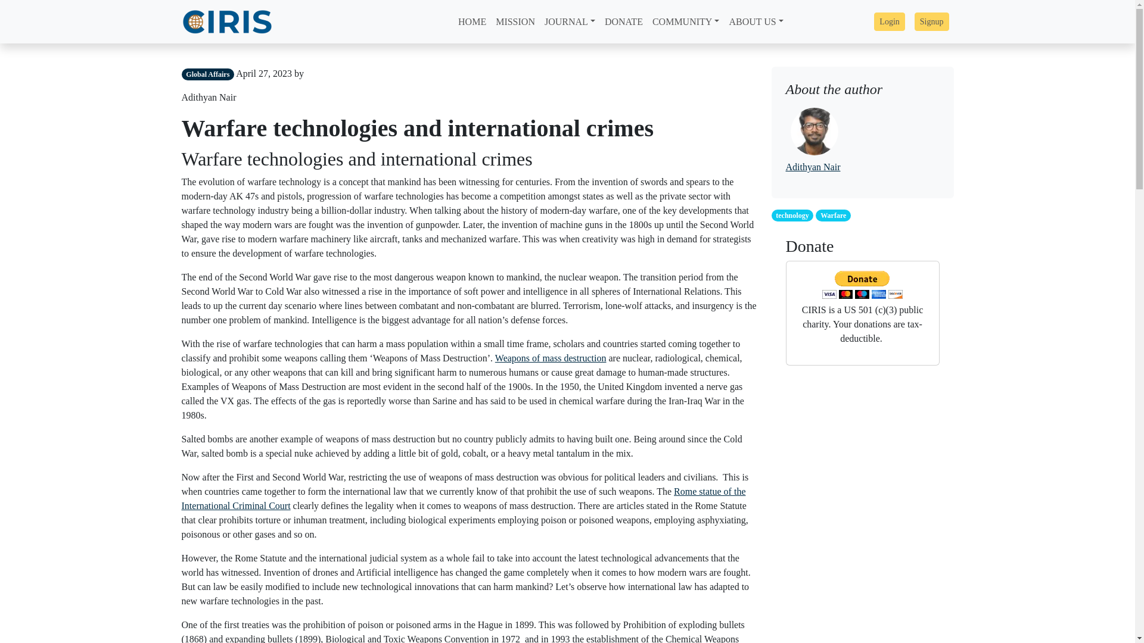 Image resolution: width=1144 pixels, height=643 pixels. Describe the element at coordinates (756, 22) in the screenshot. I see `About CIRIS` at that location.